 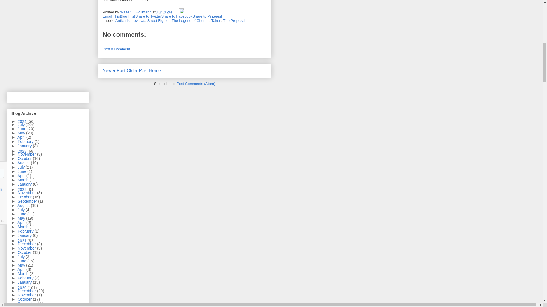 I want to click on Taken, so click(x=216, y=20).